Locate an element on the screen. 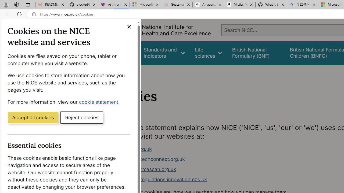 Image resolution: width=344 pixels, height=193 pixels. www.ukpharmascan.org.uk is located at coordinates (214, 169).